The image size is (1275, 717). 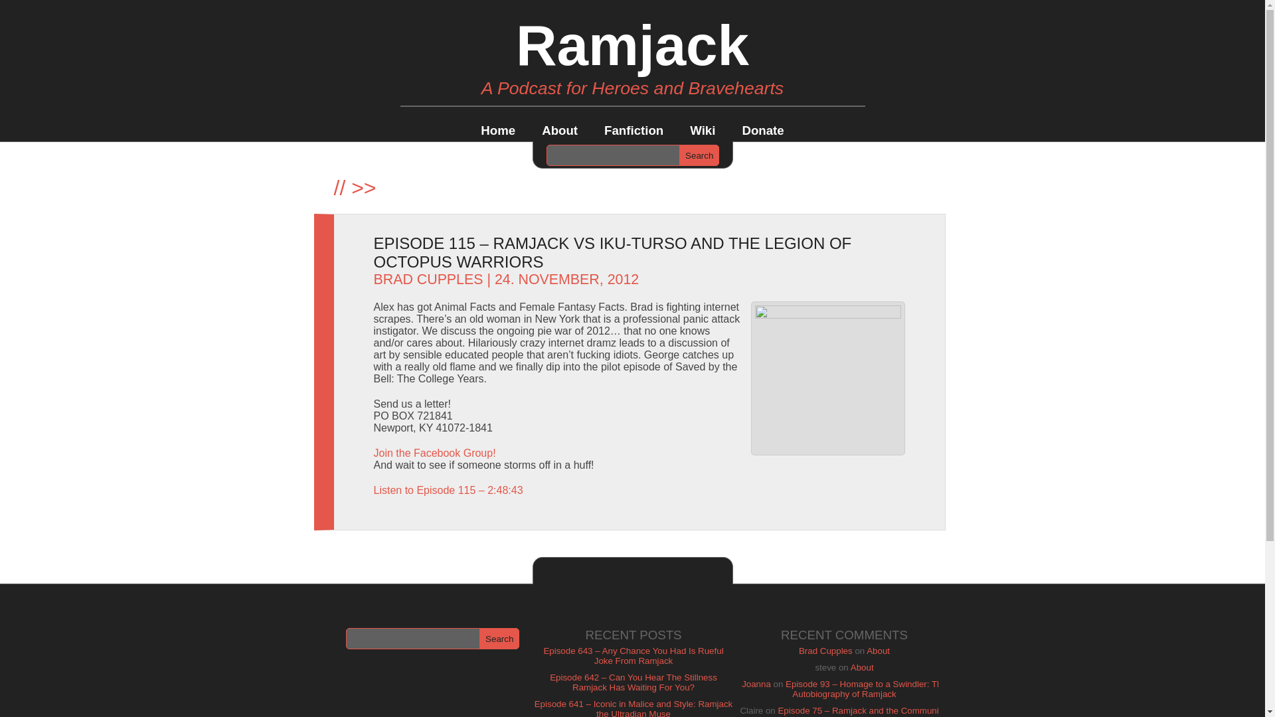 I want to click on Search, so click(x=499, y=639).